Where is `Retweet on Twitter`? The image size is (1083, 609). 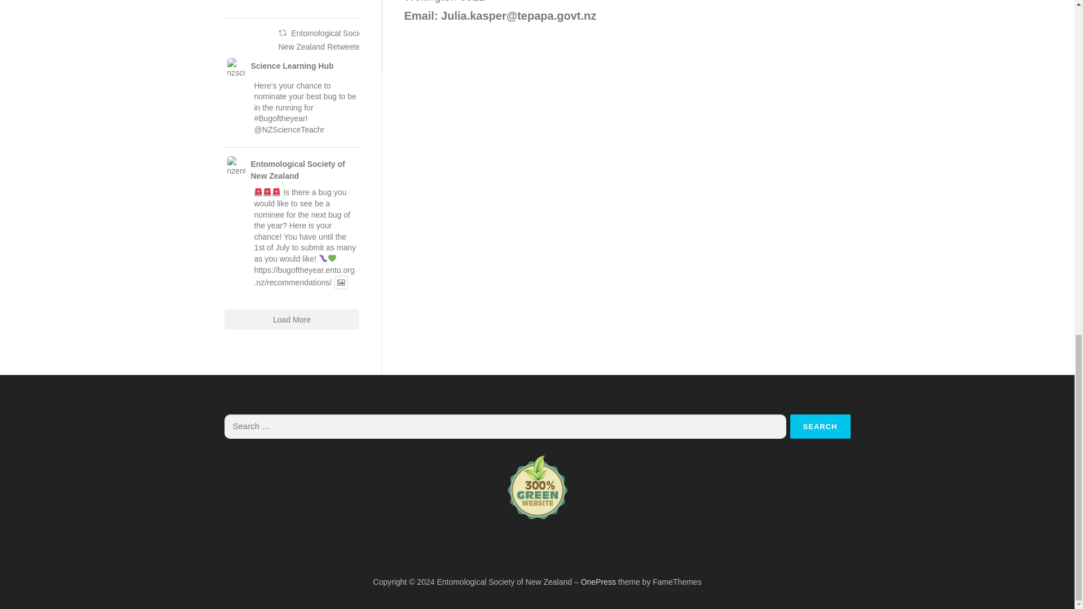 Retweet on Twitter is located at coordinates (282, 33).